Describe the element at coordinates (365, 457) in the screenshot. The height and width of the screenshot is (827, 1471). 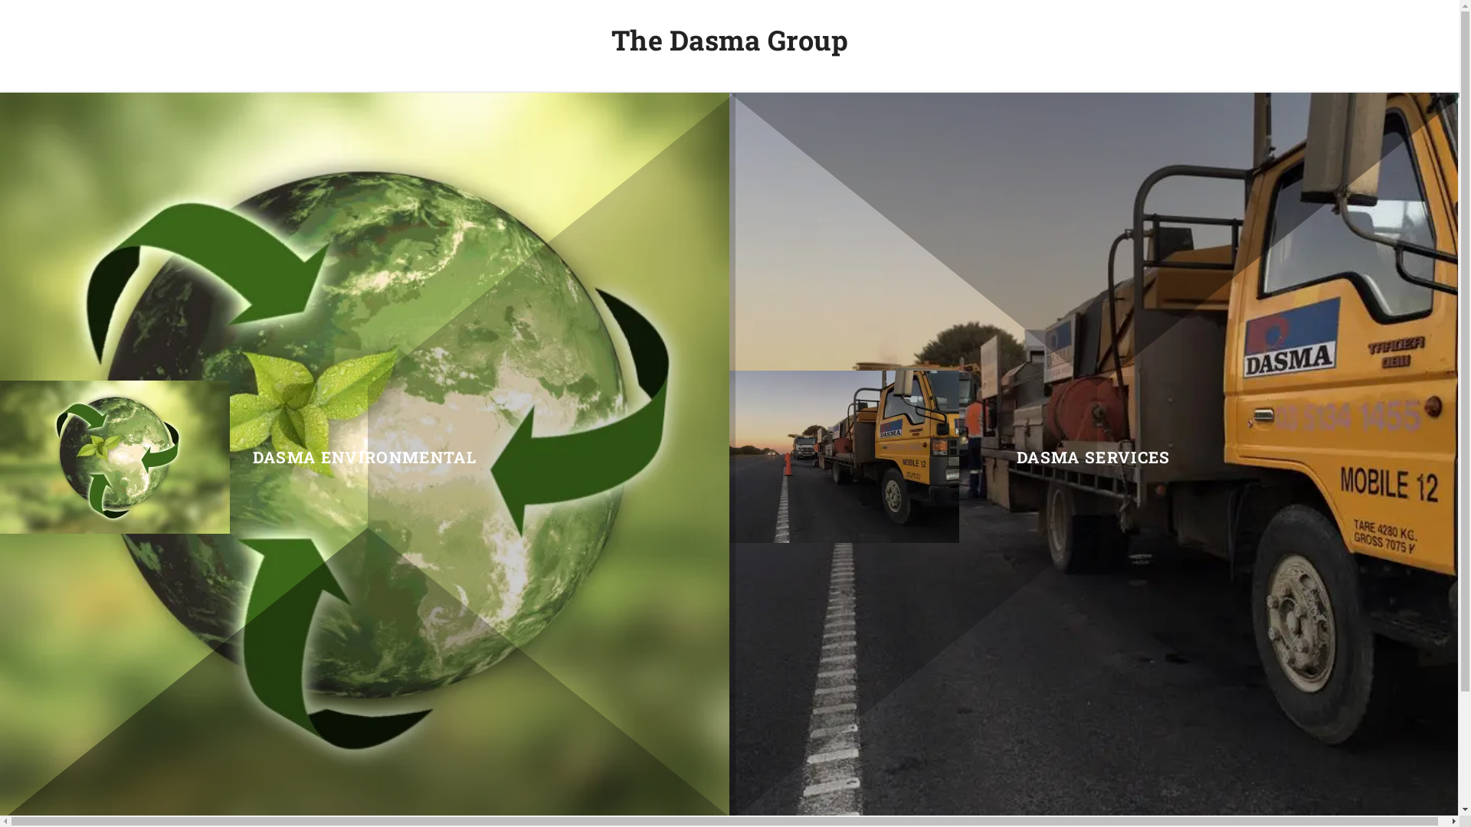
I see `DASMA ENVIRONMENTAL` at that location.